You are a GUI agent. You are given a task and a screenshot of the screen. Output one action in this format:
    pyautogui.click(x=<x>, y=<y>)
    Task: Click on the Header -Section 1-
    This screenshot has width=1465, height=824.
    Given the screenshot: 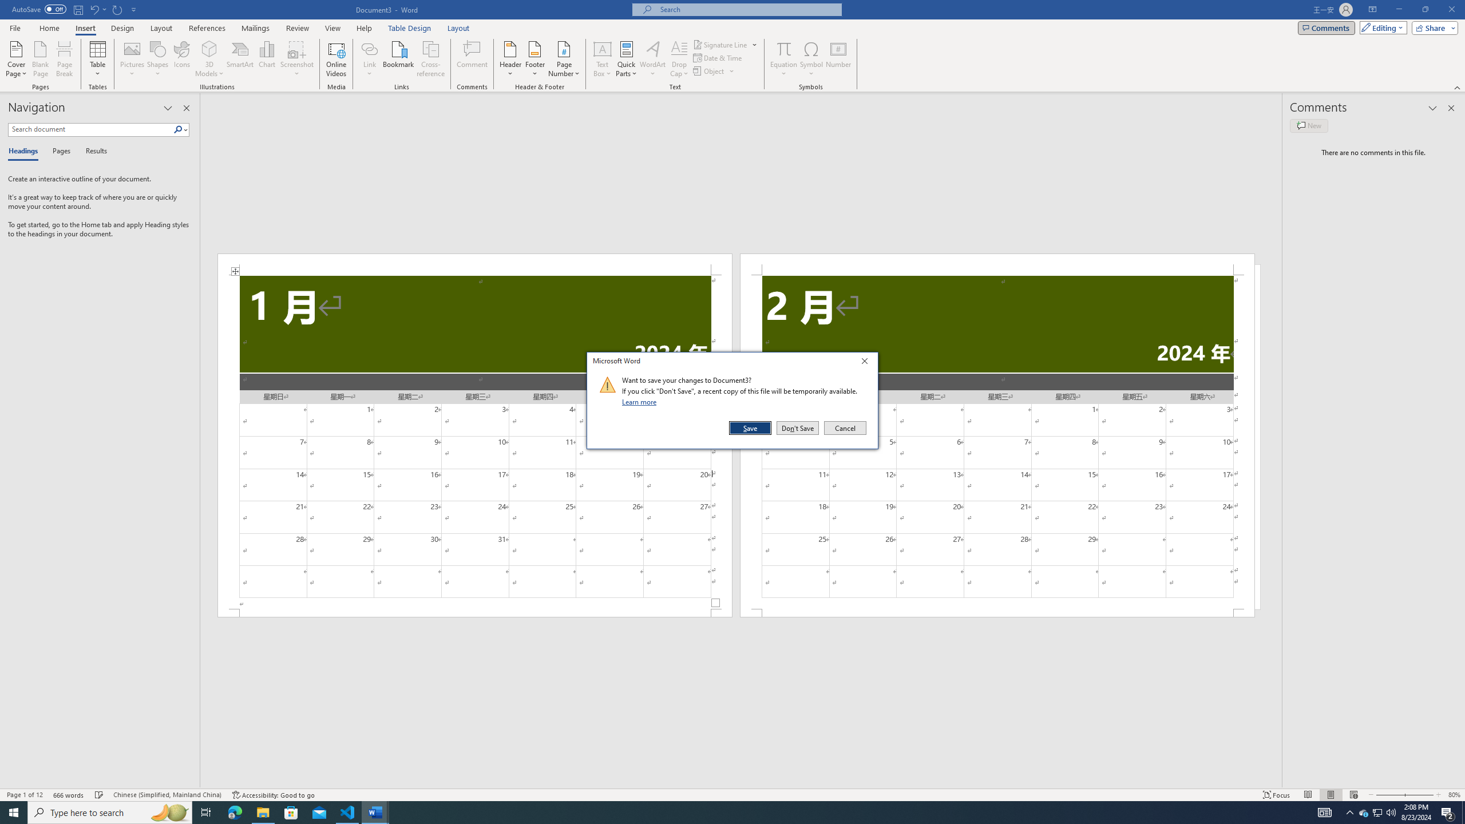 What is the action you would take?
    pyautogui.click(x=25, y=152)
    